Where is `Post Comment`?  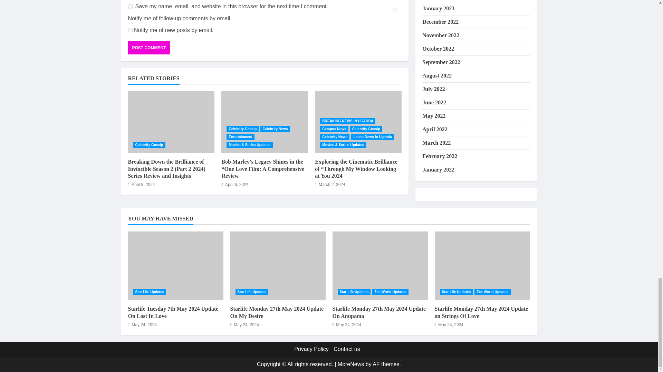
Post Comment is located at coordinates (148, 48).